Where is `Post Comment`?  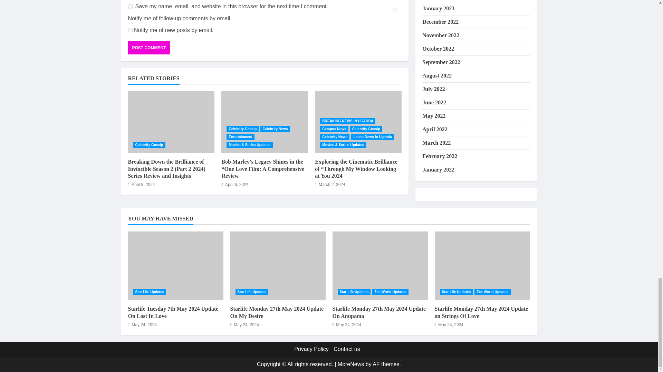
Post Comment is located at coordinates (148, 48).